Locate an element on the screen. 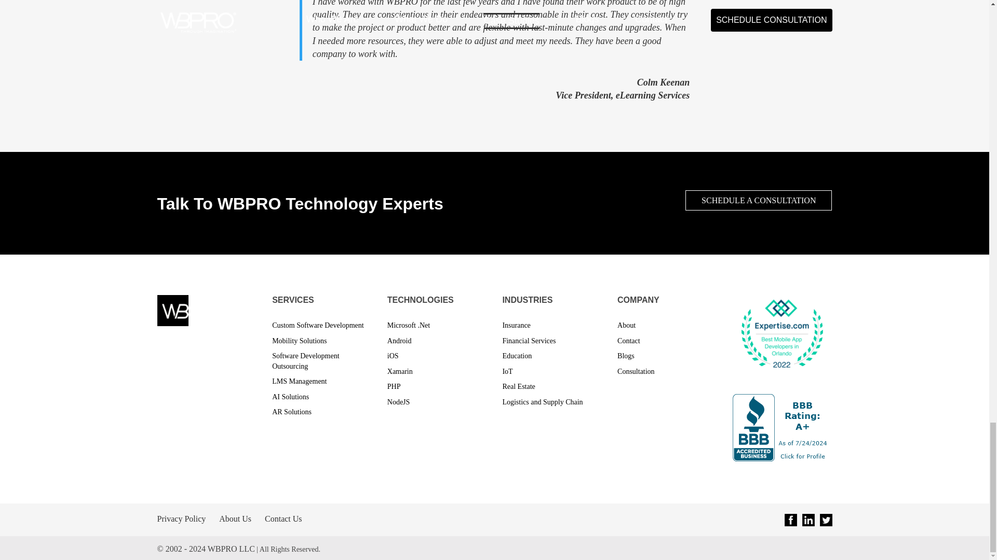  Logistics and Supply Chain is located at coordinates (542, 402).